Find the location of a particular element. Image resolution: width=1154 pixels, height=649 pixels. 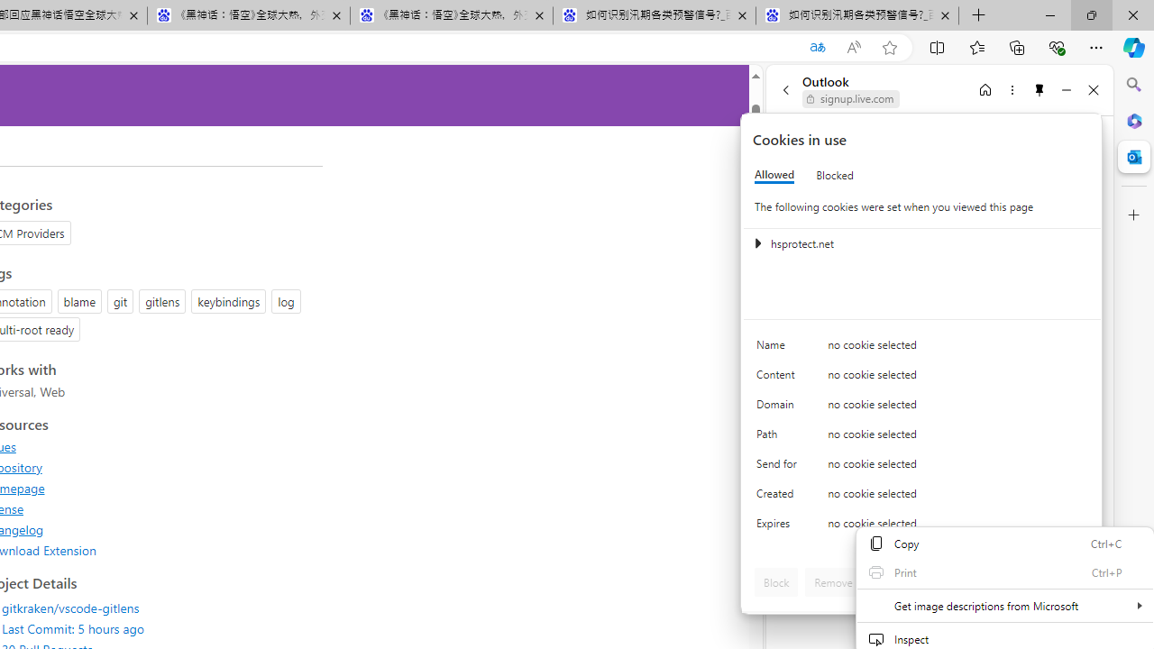

Done is located at coordinates (1064, 582).